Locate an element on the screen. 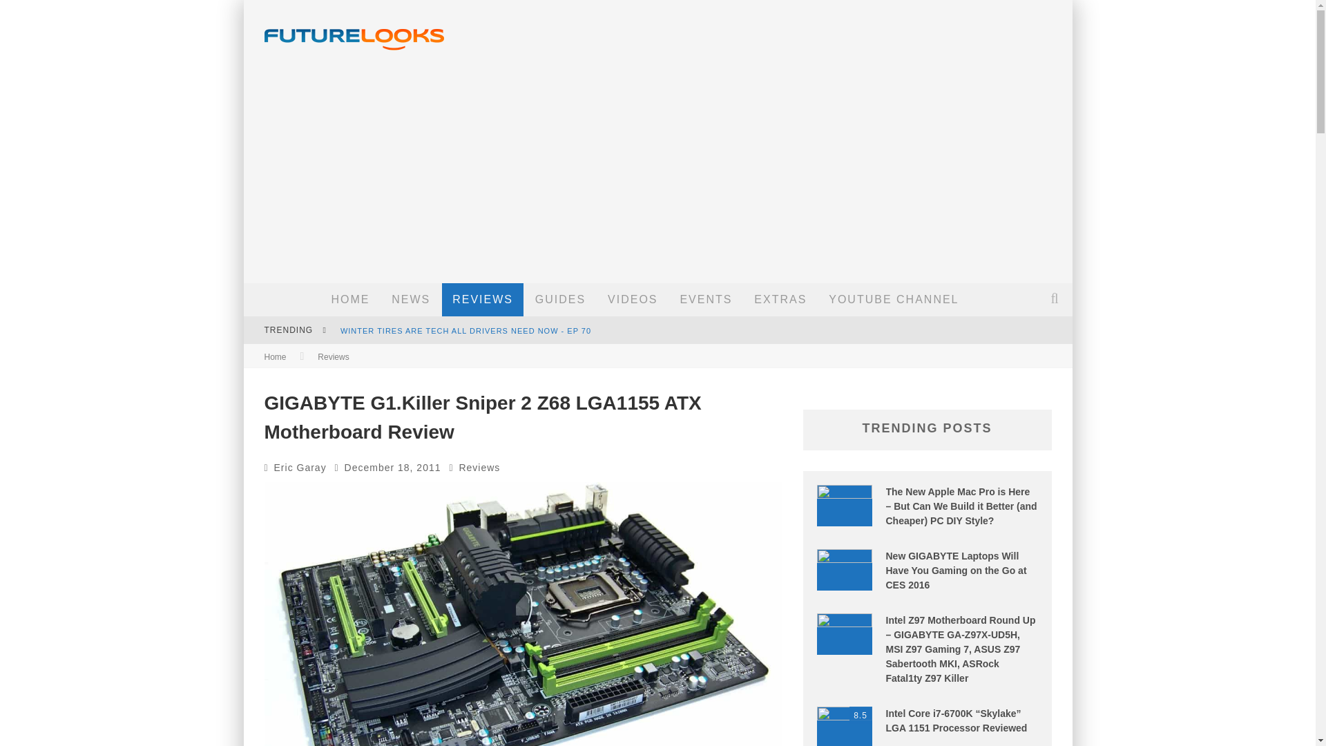 The height and width of the screenshot is (746, 1326). NEWS is located at coordinates (410, 300).